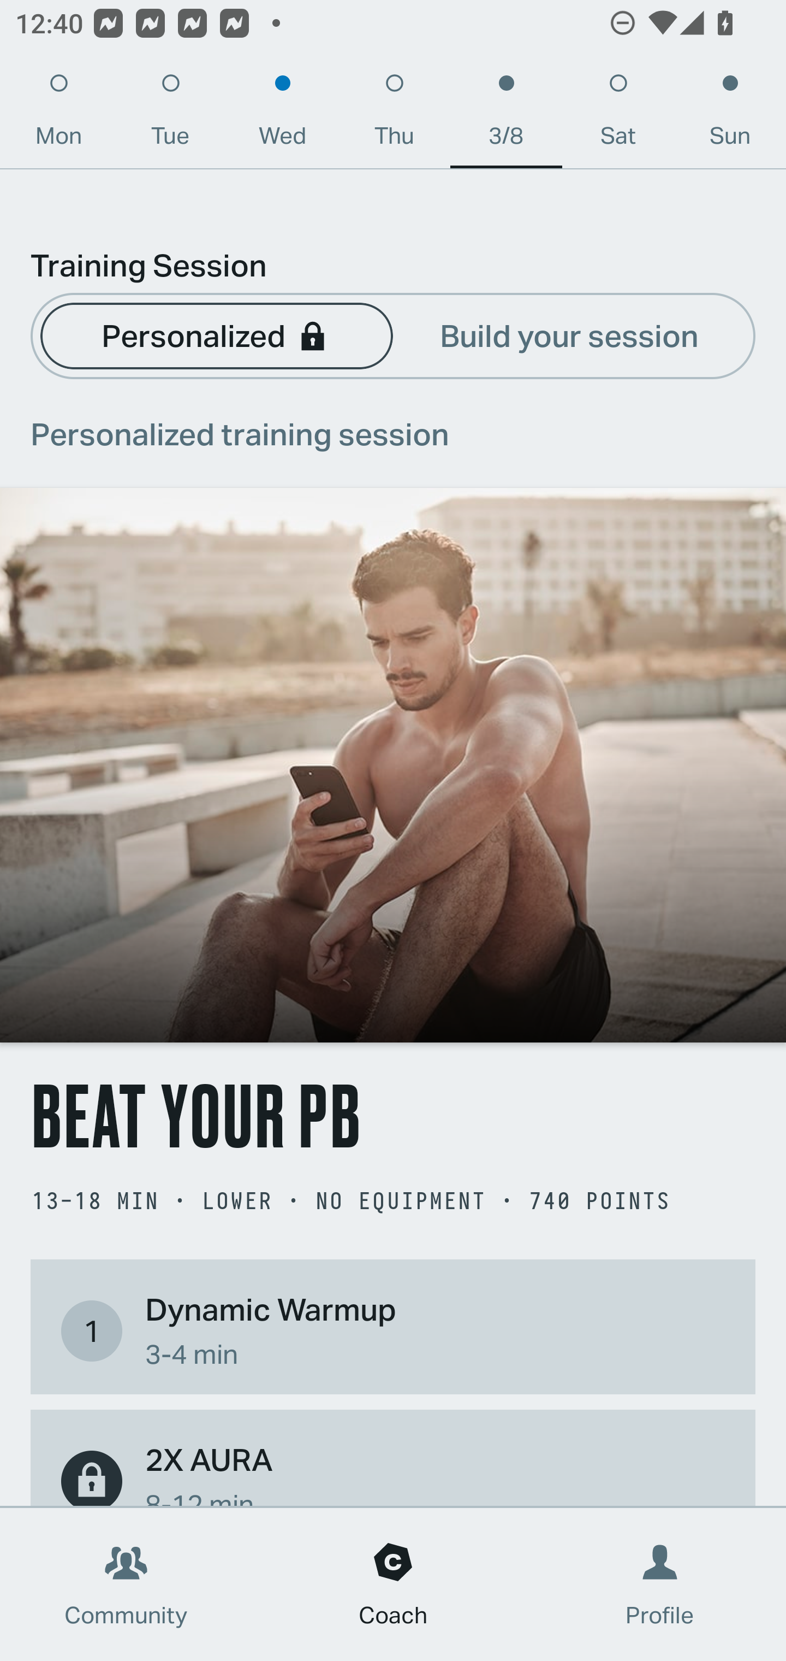 The image size is (786, 1661). I want to click on Sun, so click(730, 115).